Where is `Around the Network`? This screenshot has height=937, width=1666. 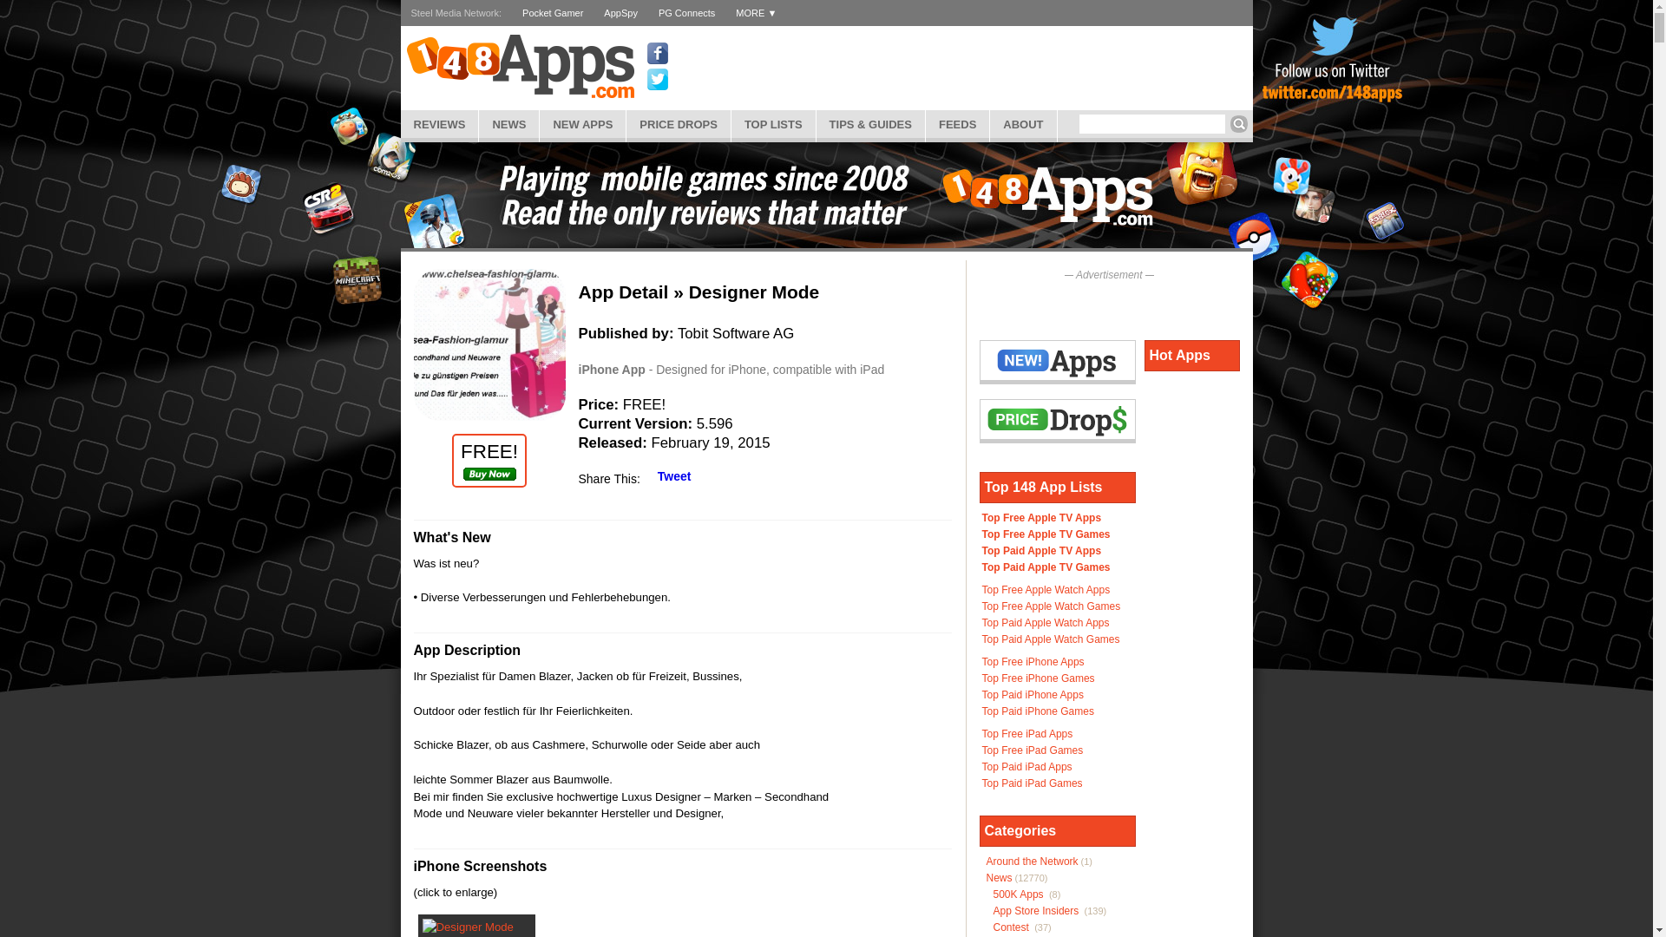
Around the Network is located at coordinates (1032, 862).